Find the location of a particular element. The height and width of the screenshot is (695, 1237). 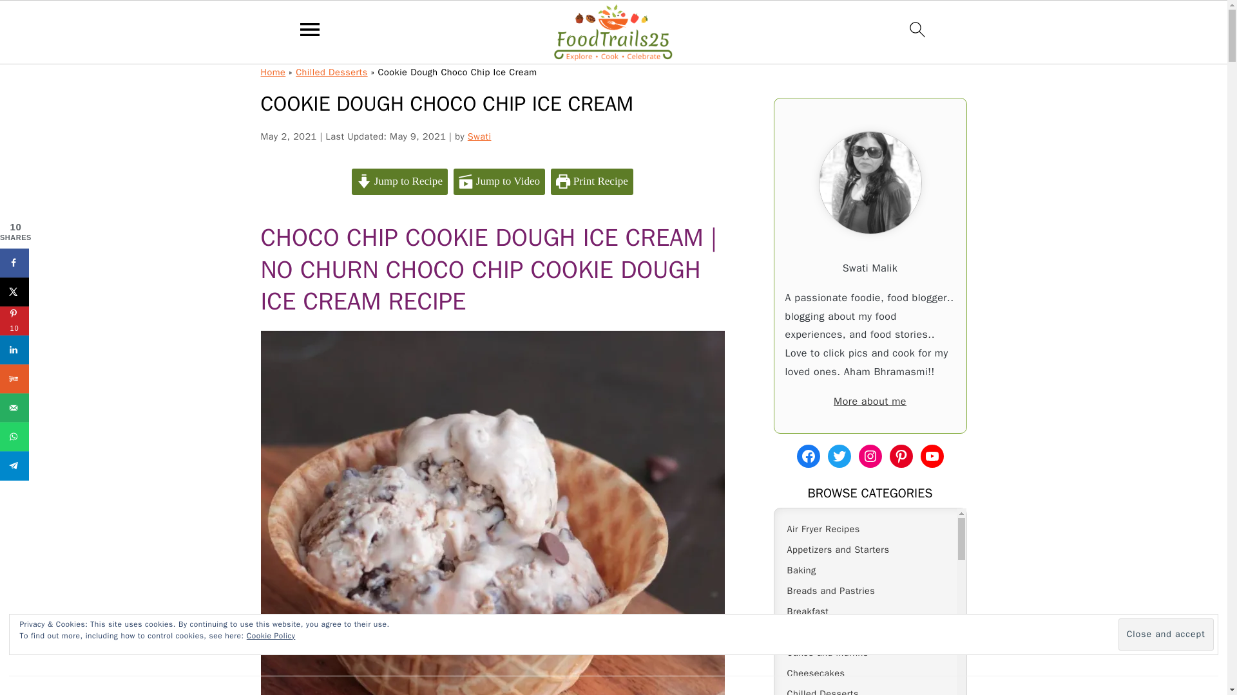

Jump to Video is located at coordinates (499, 181).